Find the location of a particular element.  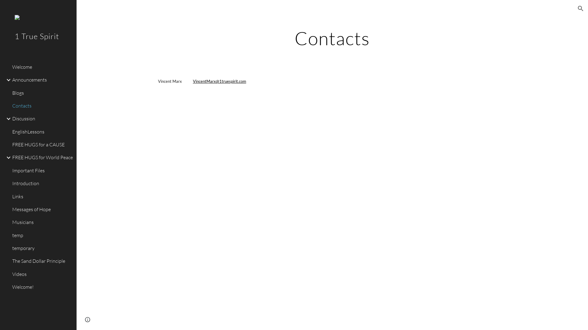

Contacts is located at coordinates (42, 106).